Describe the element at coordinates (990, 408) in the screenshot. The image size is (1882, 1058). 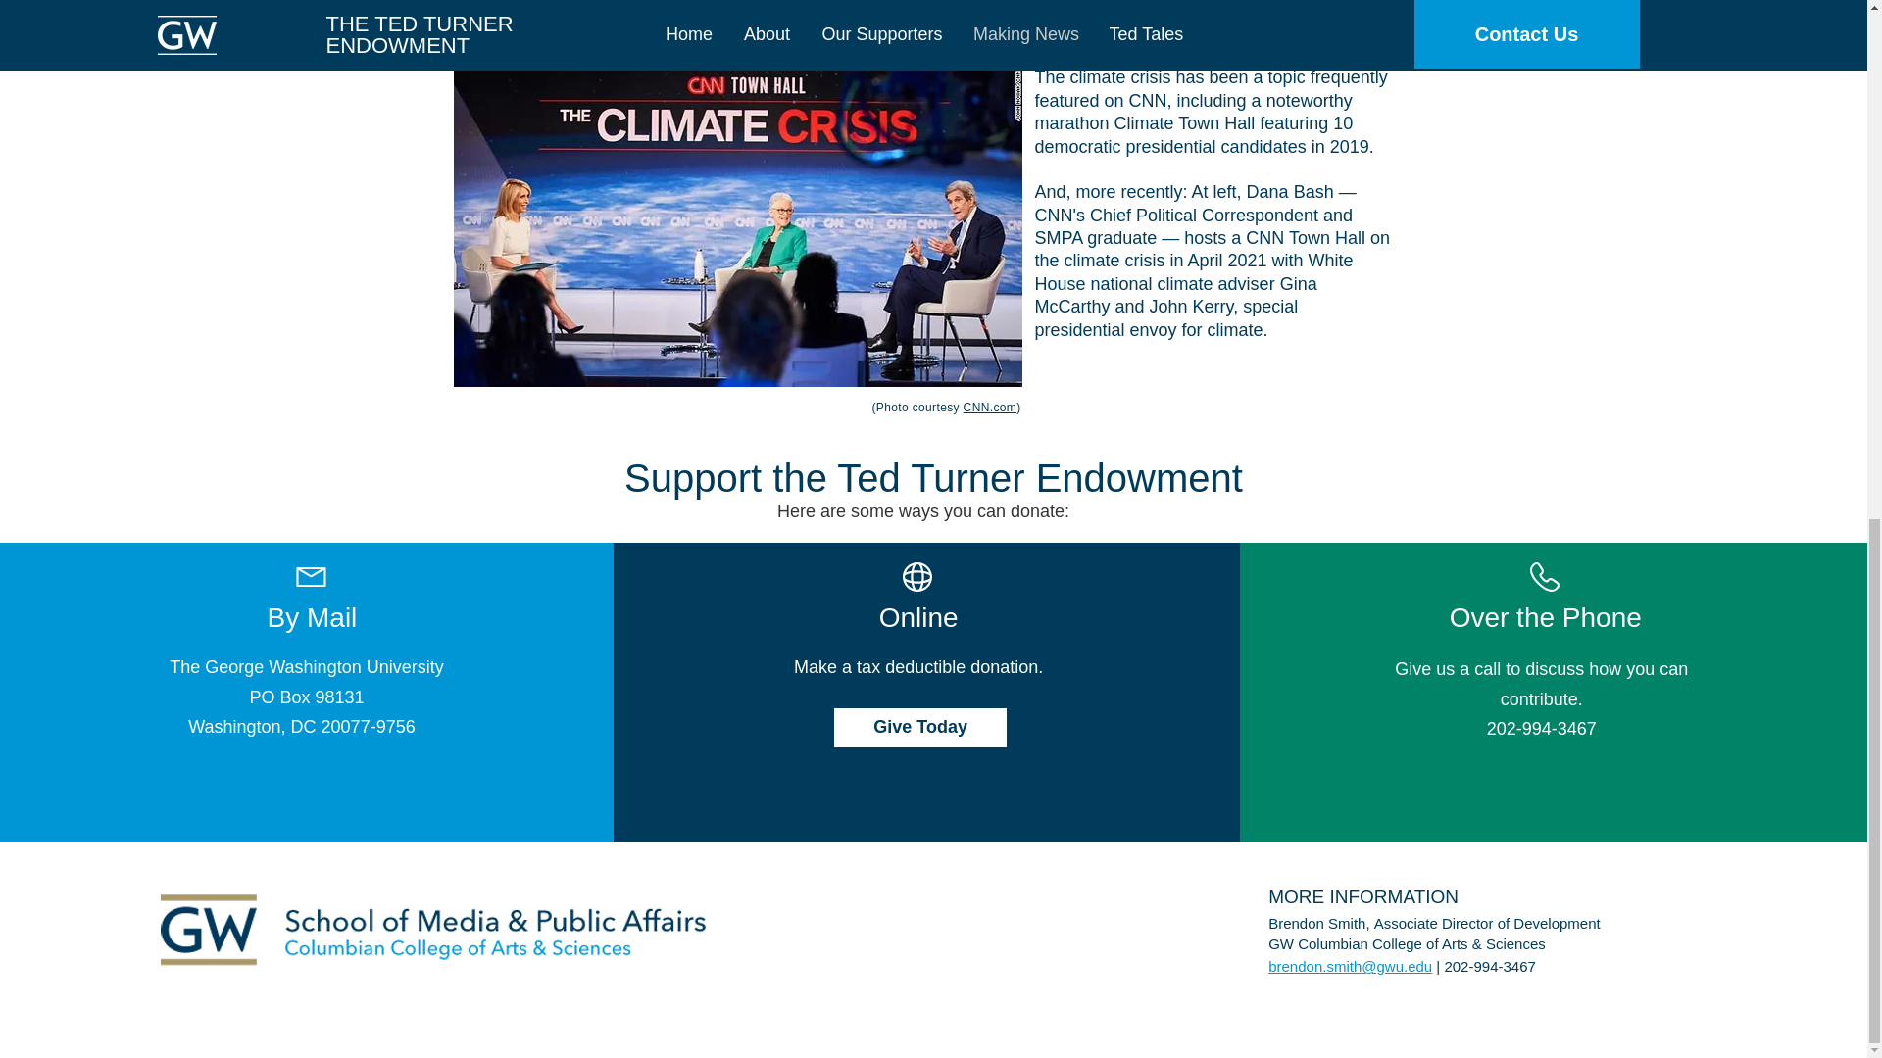
I see `CNN.com` at that location.